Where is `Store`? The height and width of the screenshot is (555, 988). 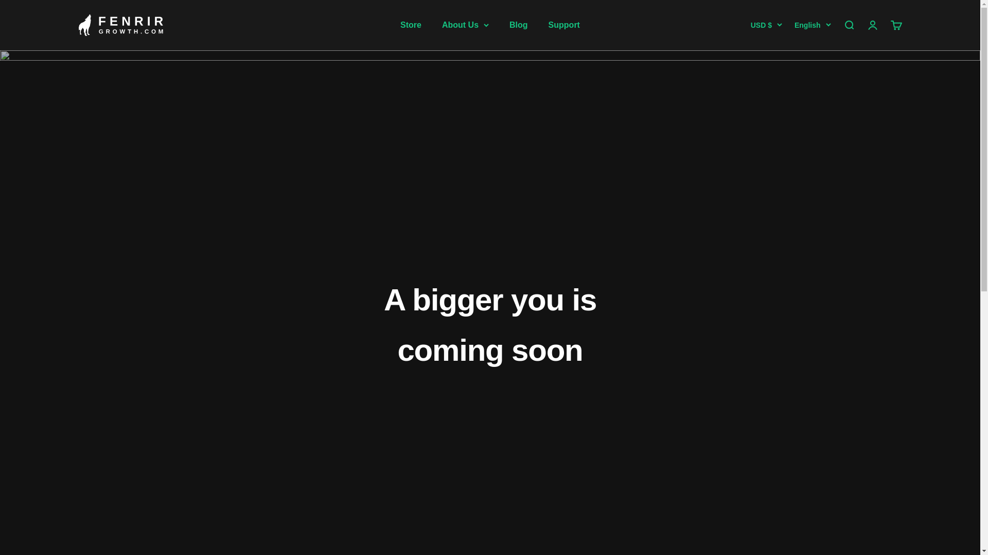
Store is located at coordinates (411, 25).